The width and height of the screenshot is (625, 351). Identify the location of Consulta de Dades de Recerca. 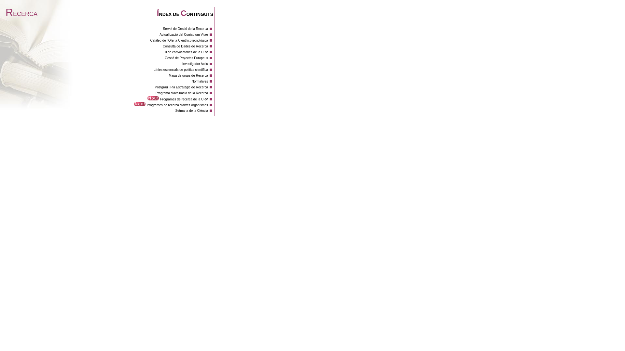
(186, 46).